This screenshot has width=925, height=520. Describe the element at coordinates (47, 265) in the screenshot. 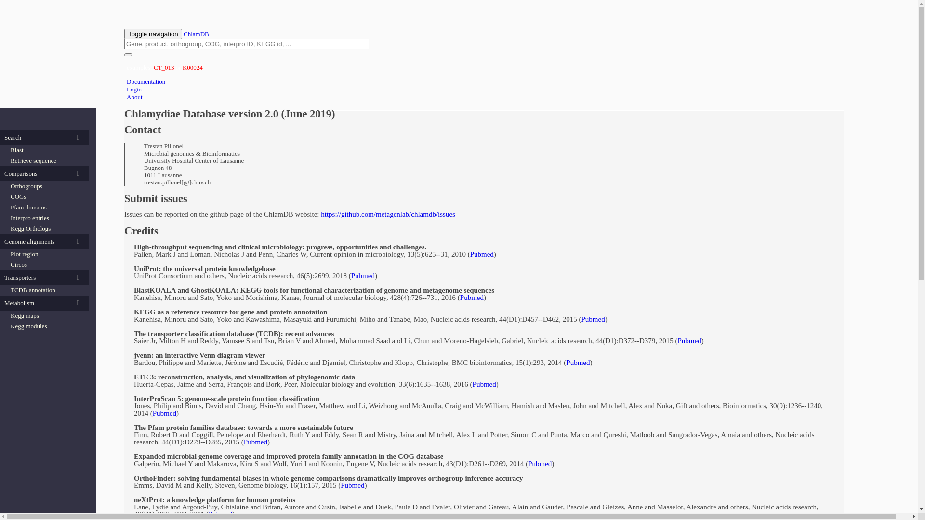

I see `Circos` at that location.